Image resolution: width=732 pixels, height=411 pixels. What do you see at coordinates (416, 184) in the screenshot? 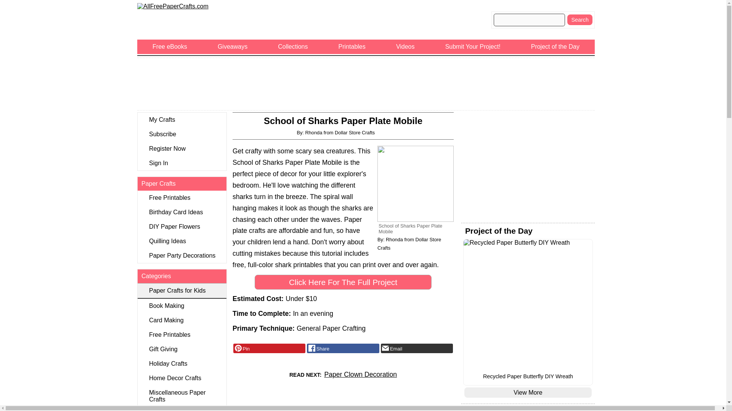
I see `School of Sharks Paper Plate Mobile` at bounding box center [416, 184].